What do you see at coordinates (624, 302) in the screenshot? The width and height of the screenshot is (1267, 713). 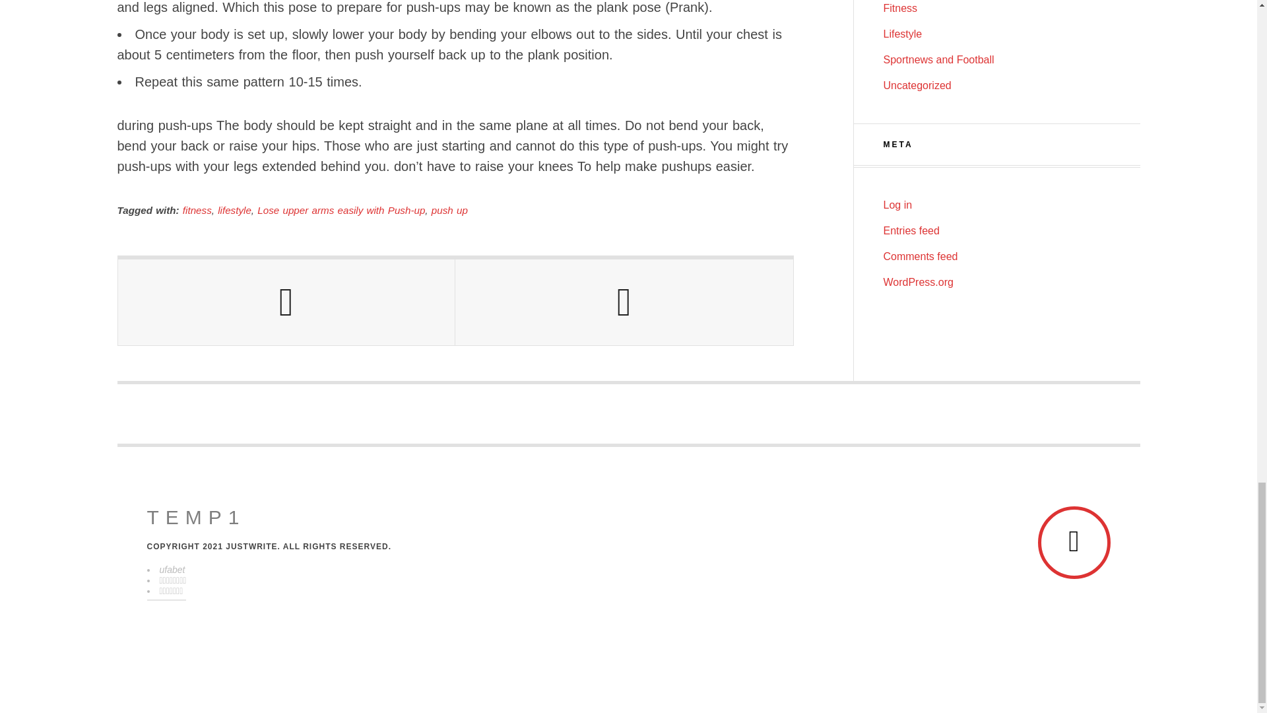 I see `Next Post` at bounding box center [624, 302].